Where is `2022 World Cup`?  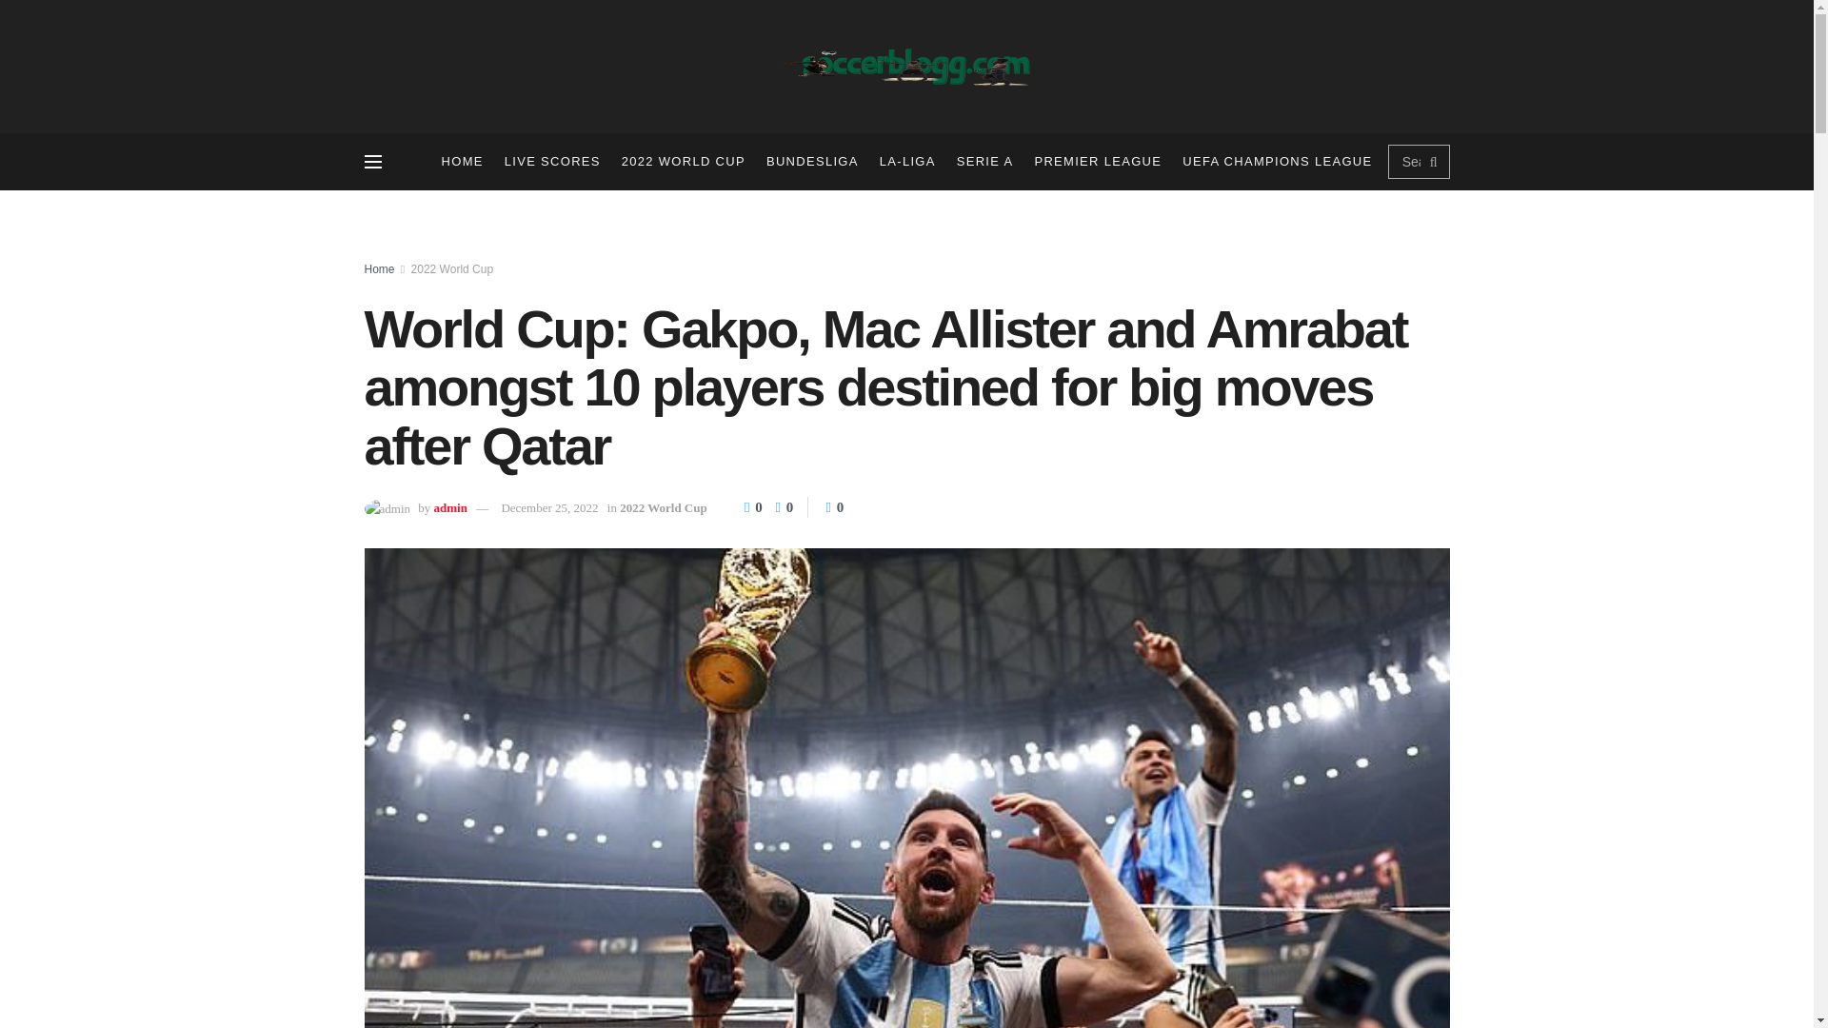
2022 World Cup is located at coordinates (663, 507).